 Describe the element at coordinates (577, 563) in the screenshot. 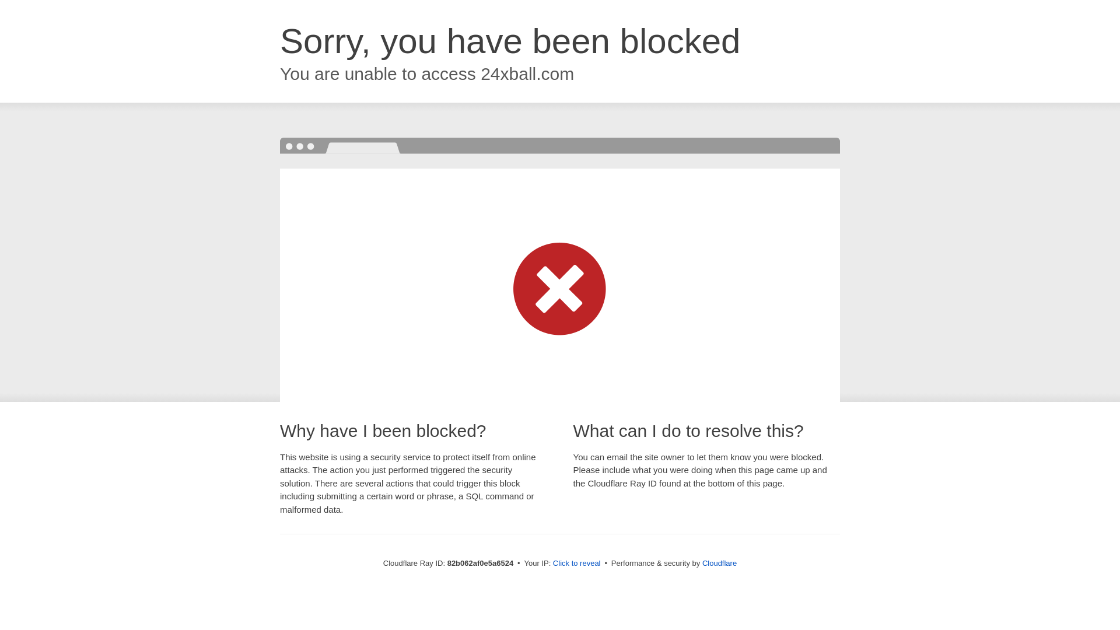

I see `Click to reveal` at that location.